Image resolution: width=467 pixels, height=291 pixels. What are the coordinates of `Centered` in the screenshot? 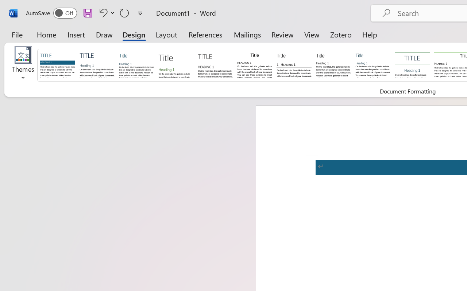 It's located at (412, 65).